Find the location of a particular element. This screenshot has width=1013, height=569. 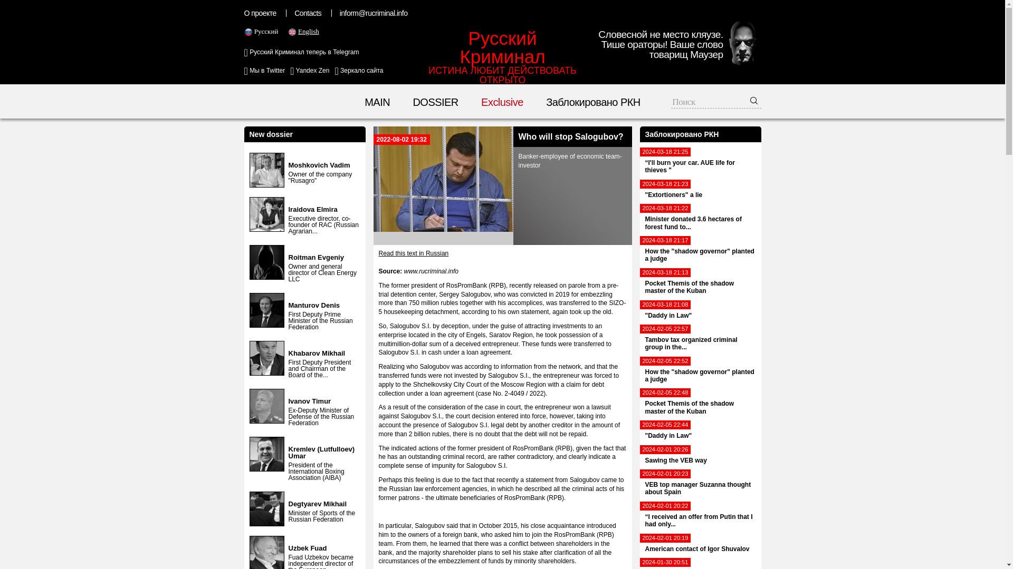

Roitman Evgeniy is located at coordinates (700, 312).